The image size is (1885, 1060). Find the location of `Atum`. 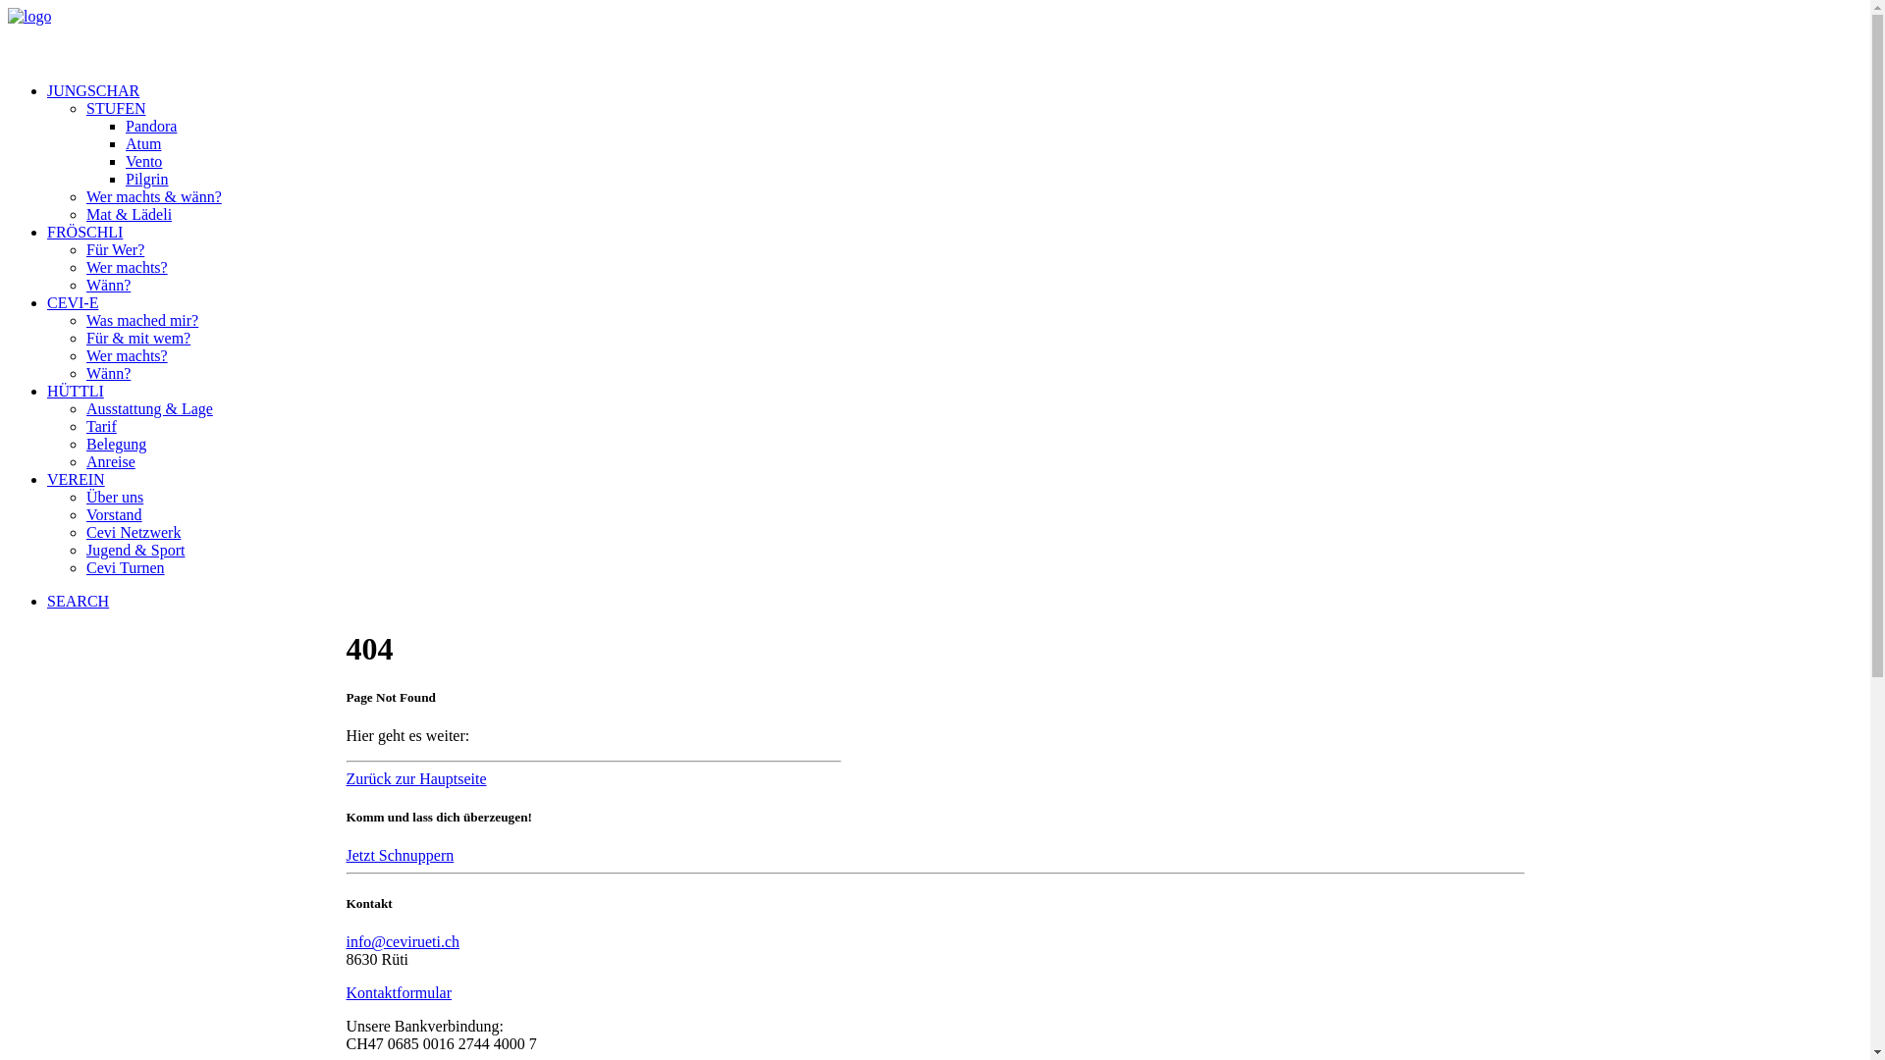

Atum is located at coordinates (143, 143).